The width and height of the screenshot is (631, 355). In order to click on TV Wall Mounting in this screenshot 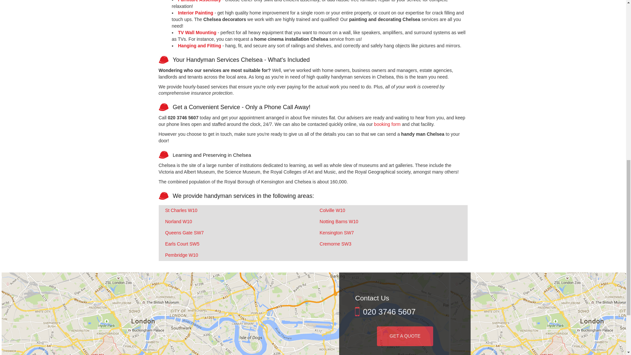, I will do `click(197, 32)`.